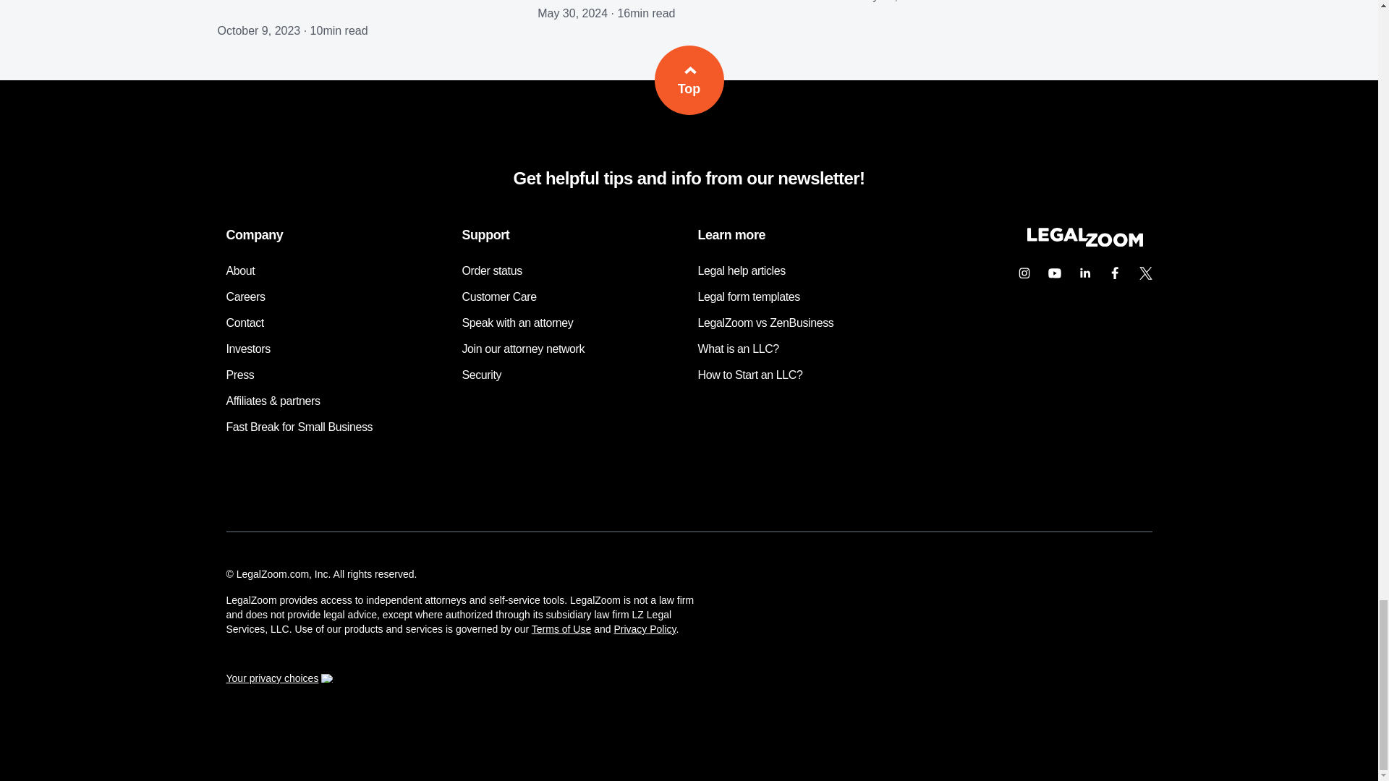  Describe the element at coordinates (245, 296) in the screenshot. I see `Careers` at that location.